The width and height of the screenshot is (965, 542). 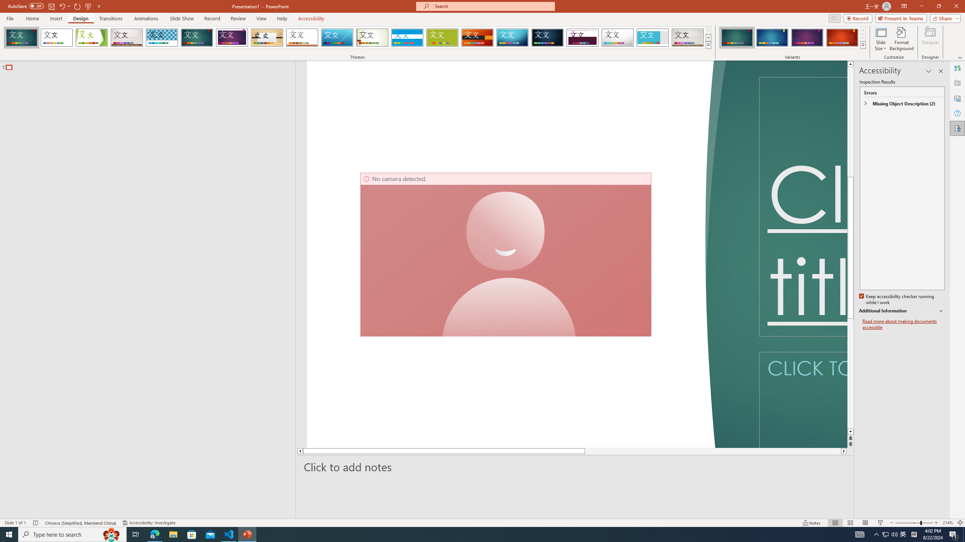 What do you see at coordinates (772, 38) in the screenshot?
I see `Ion Variant 2` at bounding box center [772, 38].